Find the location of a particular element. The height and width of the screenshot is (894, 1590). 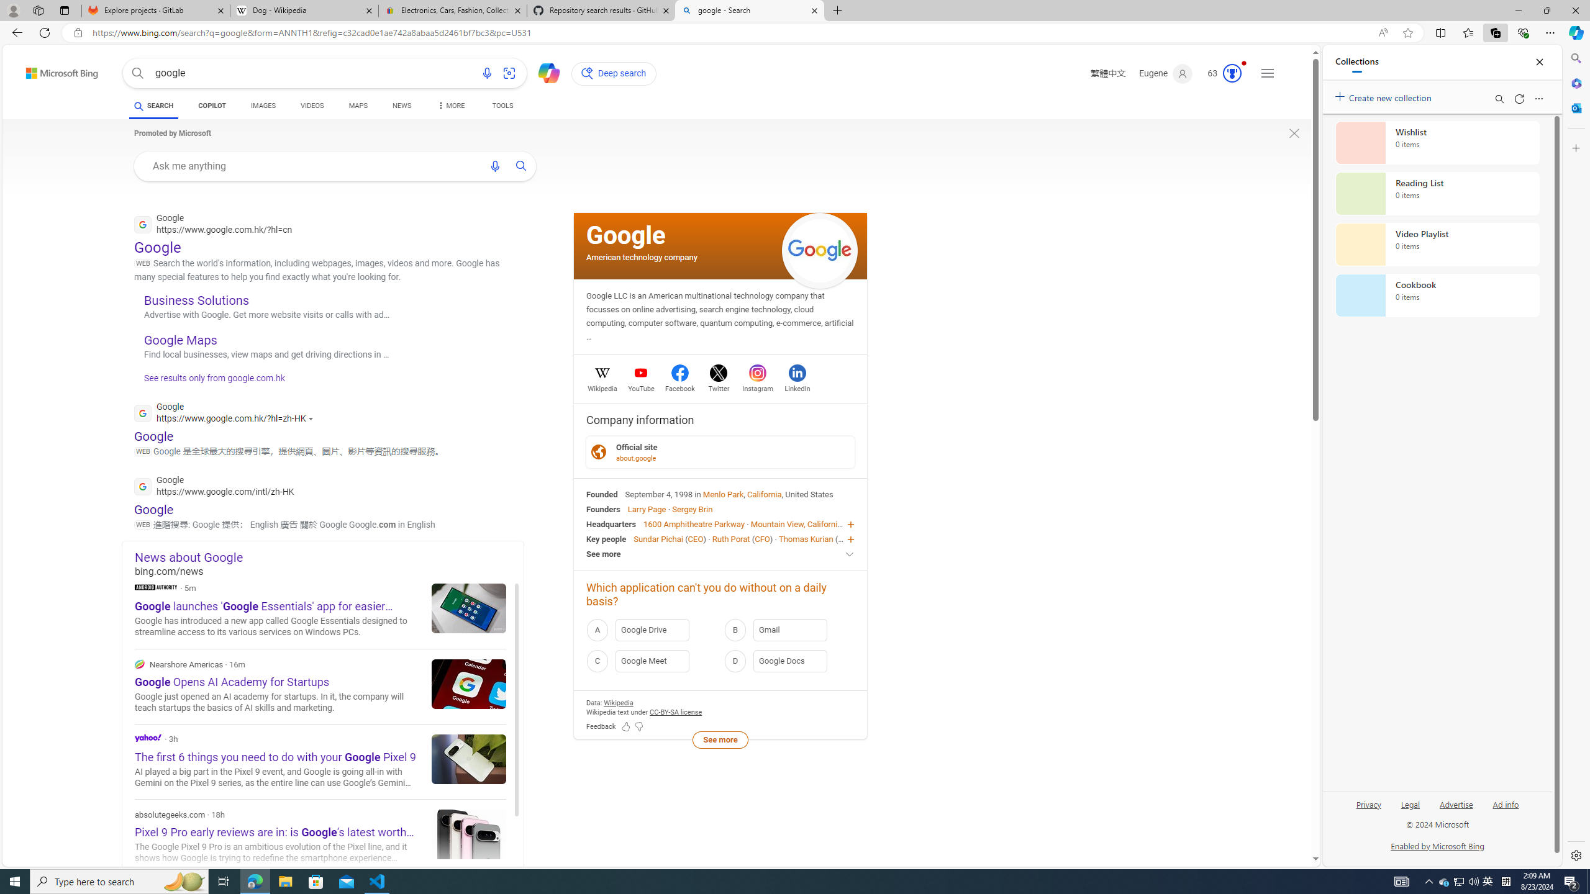

Menlo Park is located at coordinates (723, 494).